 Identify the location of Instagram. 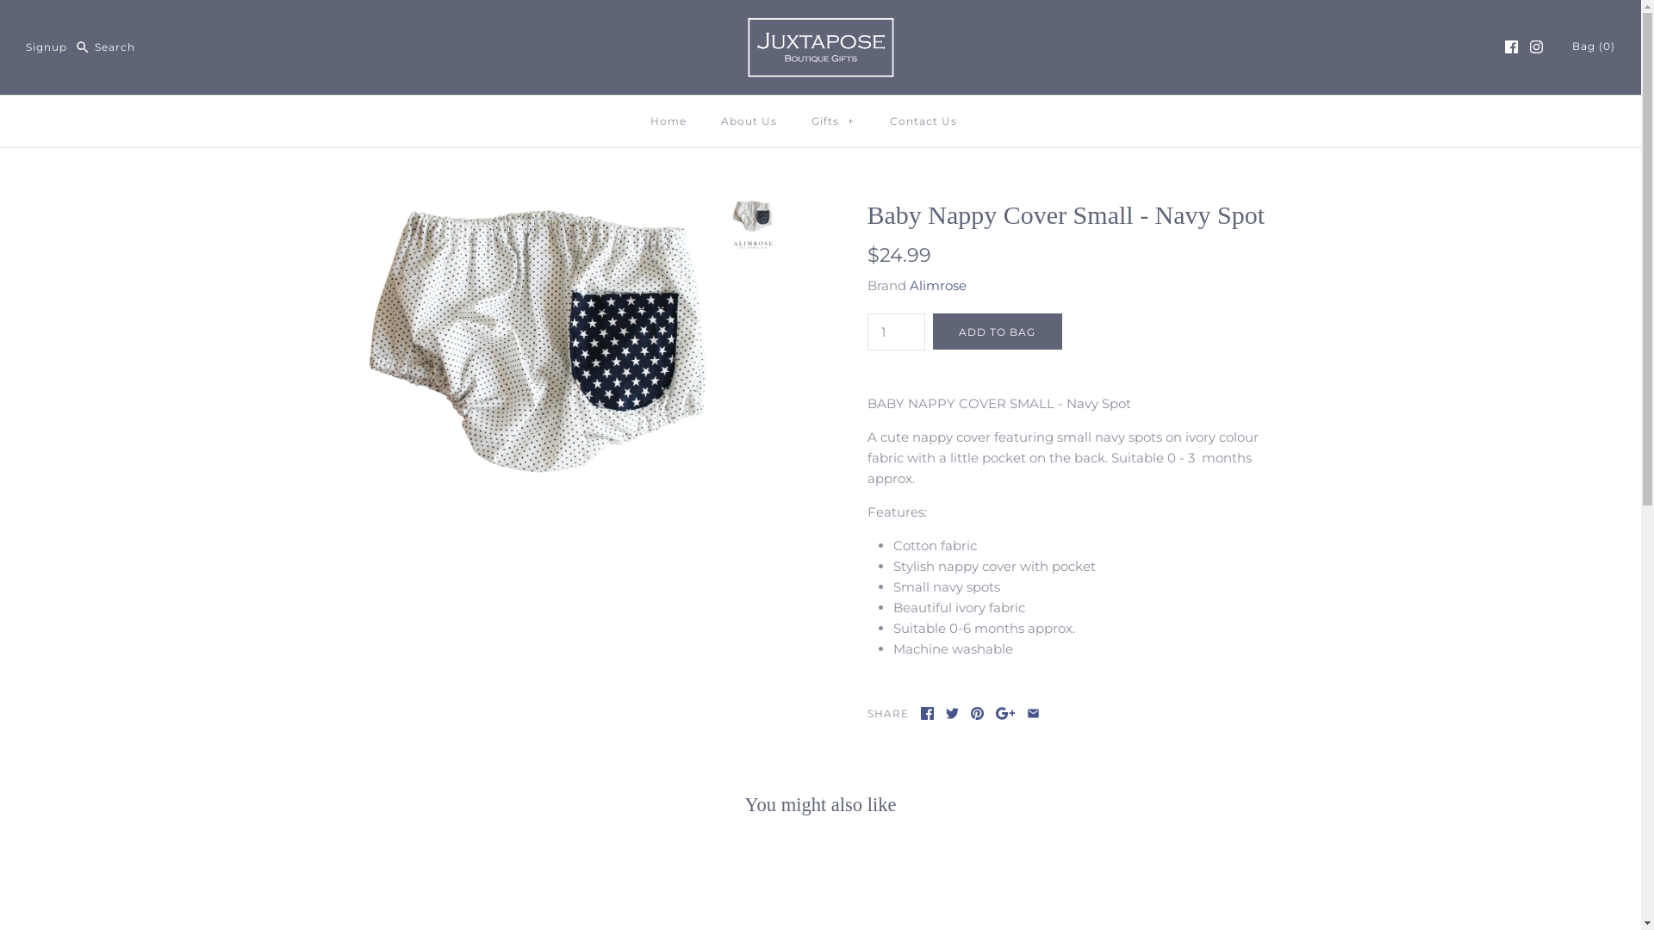
(1537, 46).